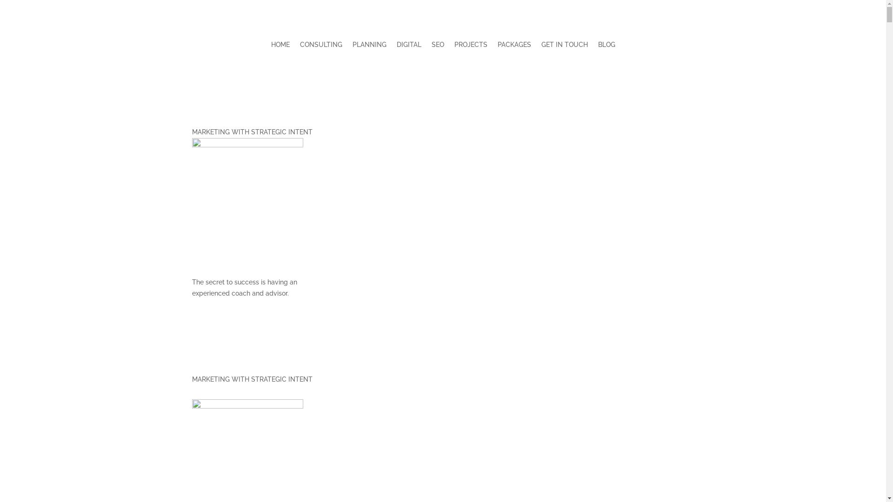  What do you see at coordinates (438, 46) in the screenshot?
I see `SEO` at bounding box center [438, 46].